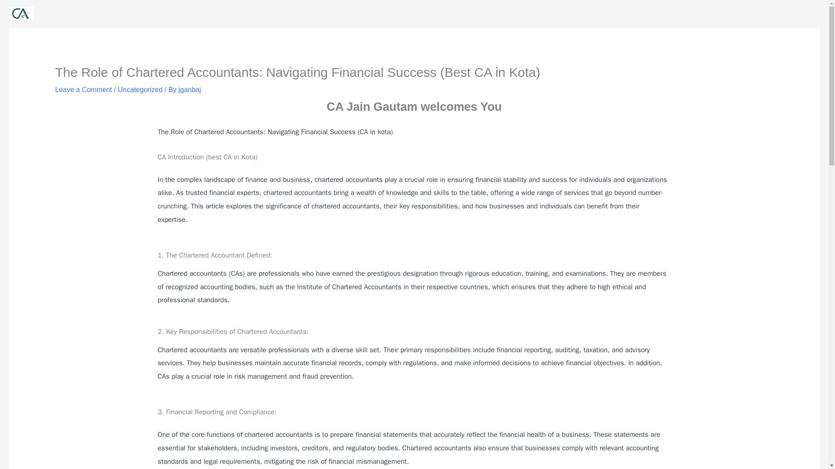  Describe the element at coordinates (604, 13) in the screenshot. I see `Home` at that location.